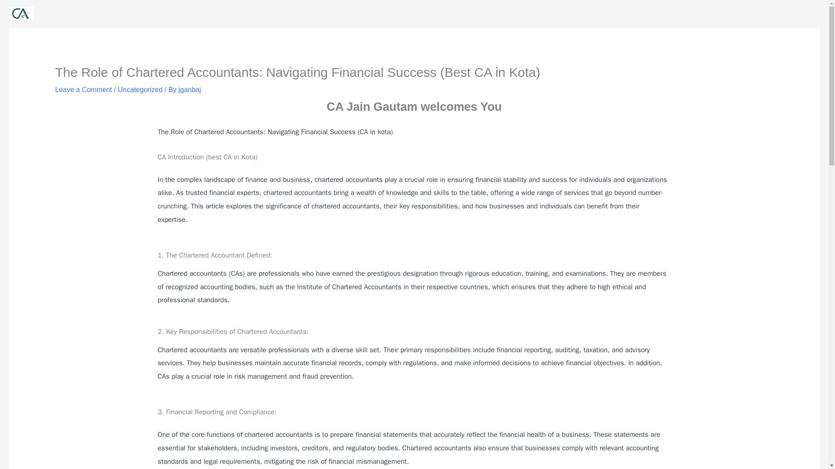  Describe the element at coordinates (604, 13) in the screenshot. I see `Home` at that location.